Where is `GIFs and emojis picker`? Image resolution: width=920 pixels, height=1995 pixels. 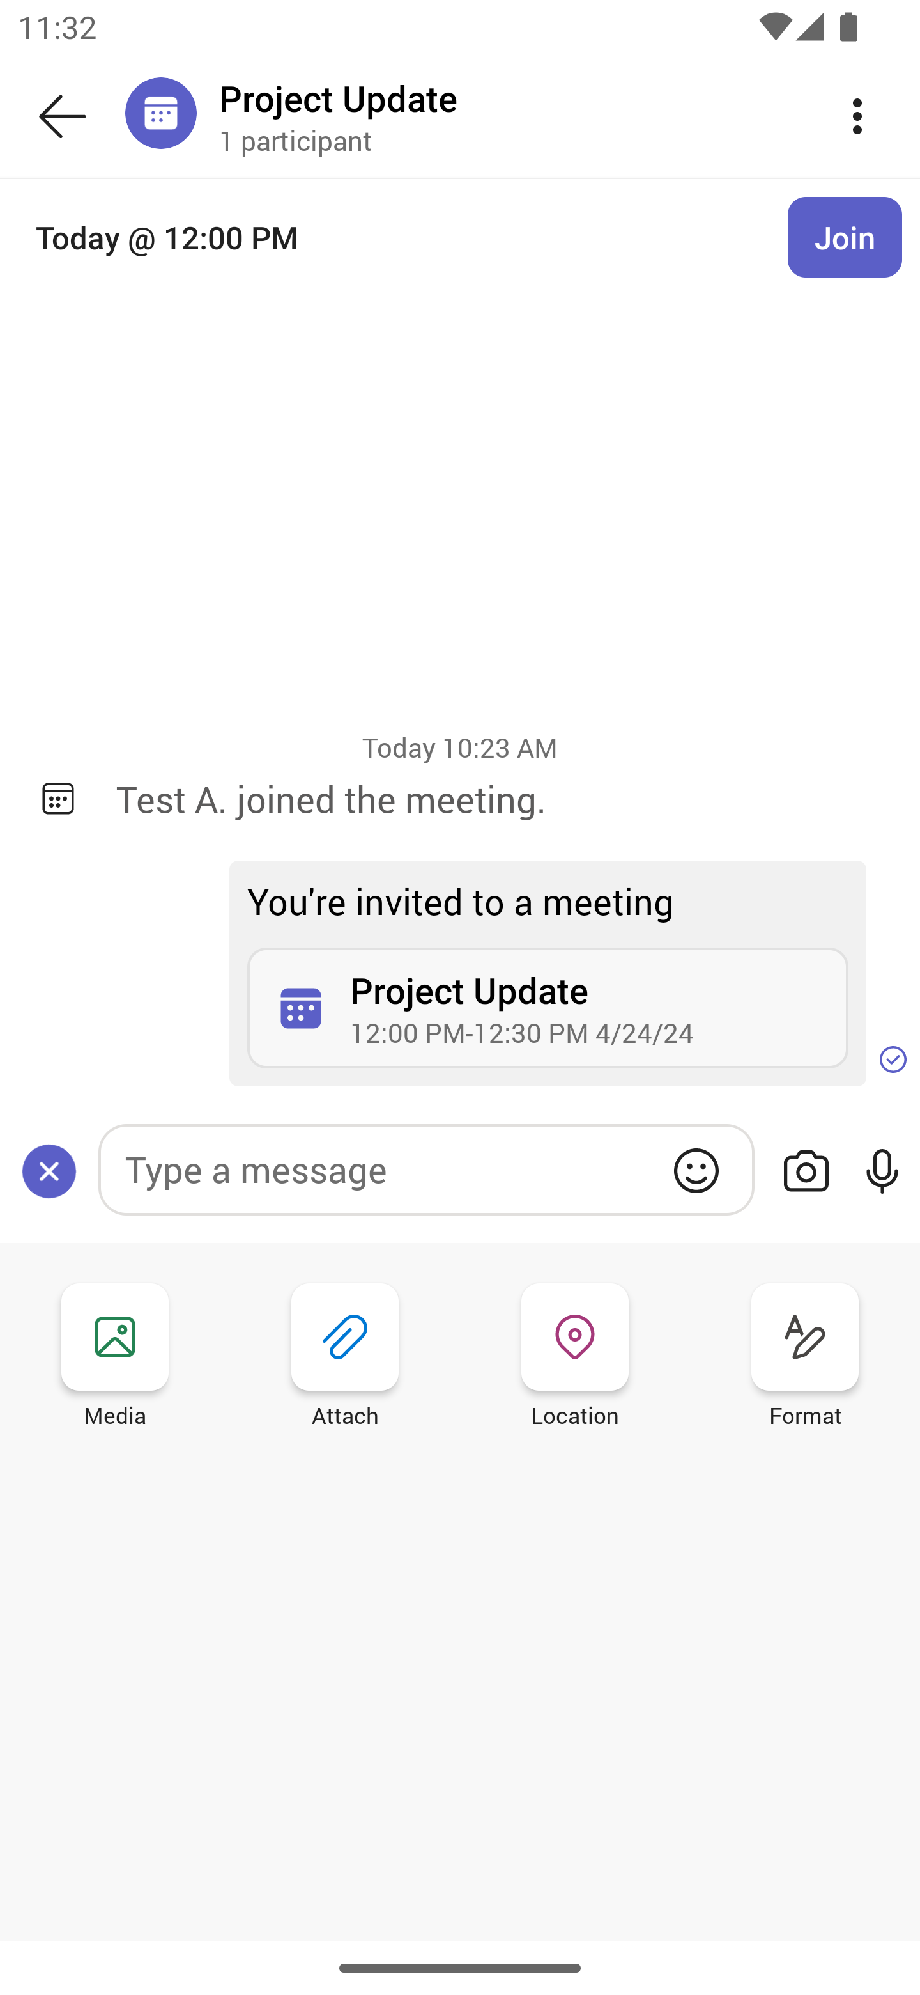
GIFs and emojis picker is located at coordinates (696, 1170).